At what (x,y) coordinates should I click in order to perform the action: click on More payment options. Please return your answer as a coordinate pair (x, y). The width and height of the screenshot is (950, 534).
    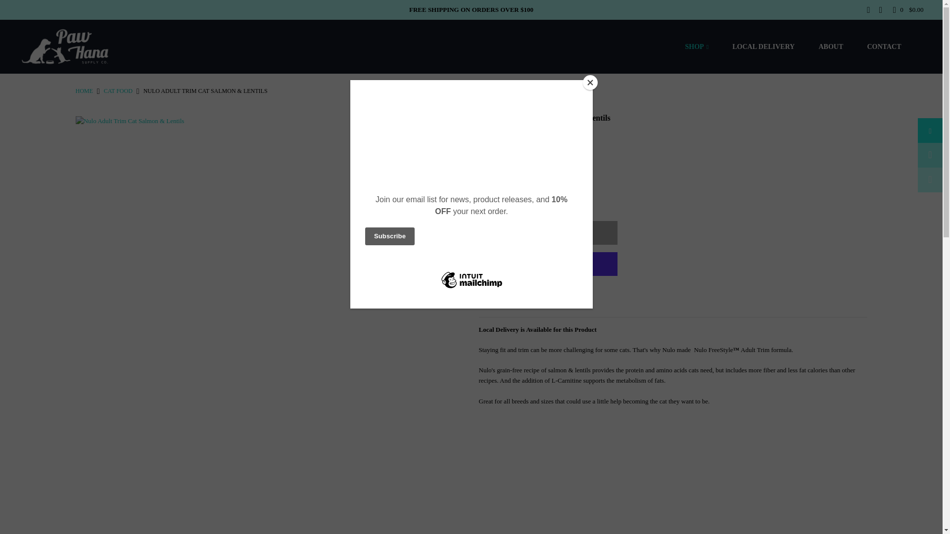
    Looking at the image, I should click on (673, 295).